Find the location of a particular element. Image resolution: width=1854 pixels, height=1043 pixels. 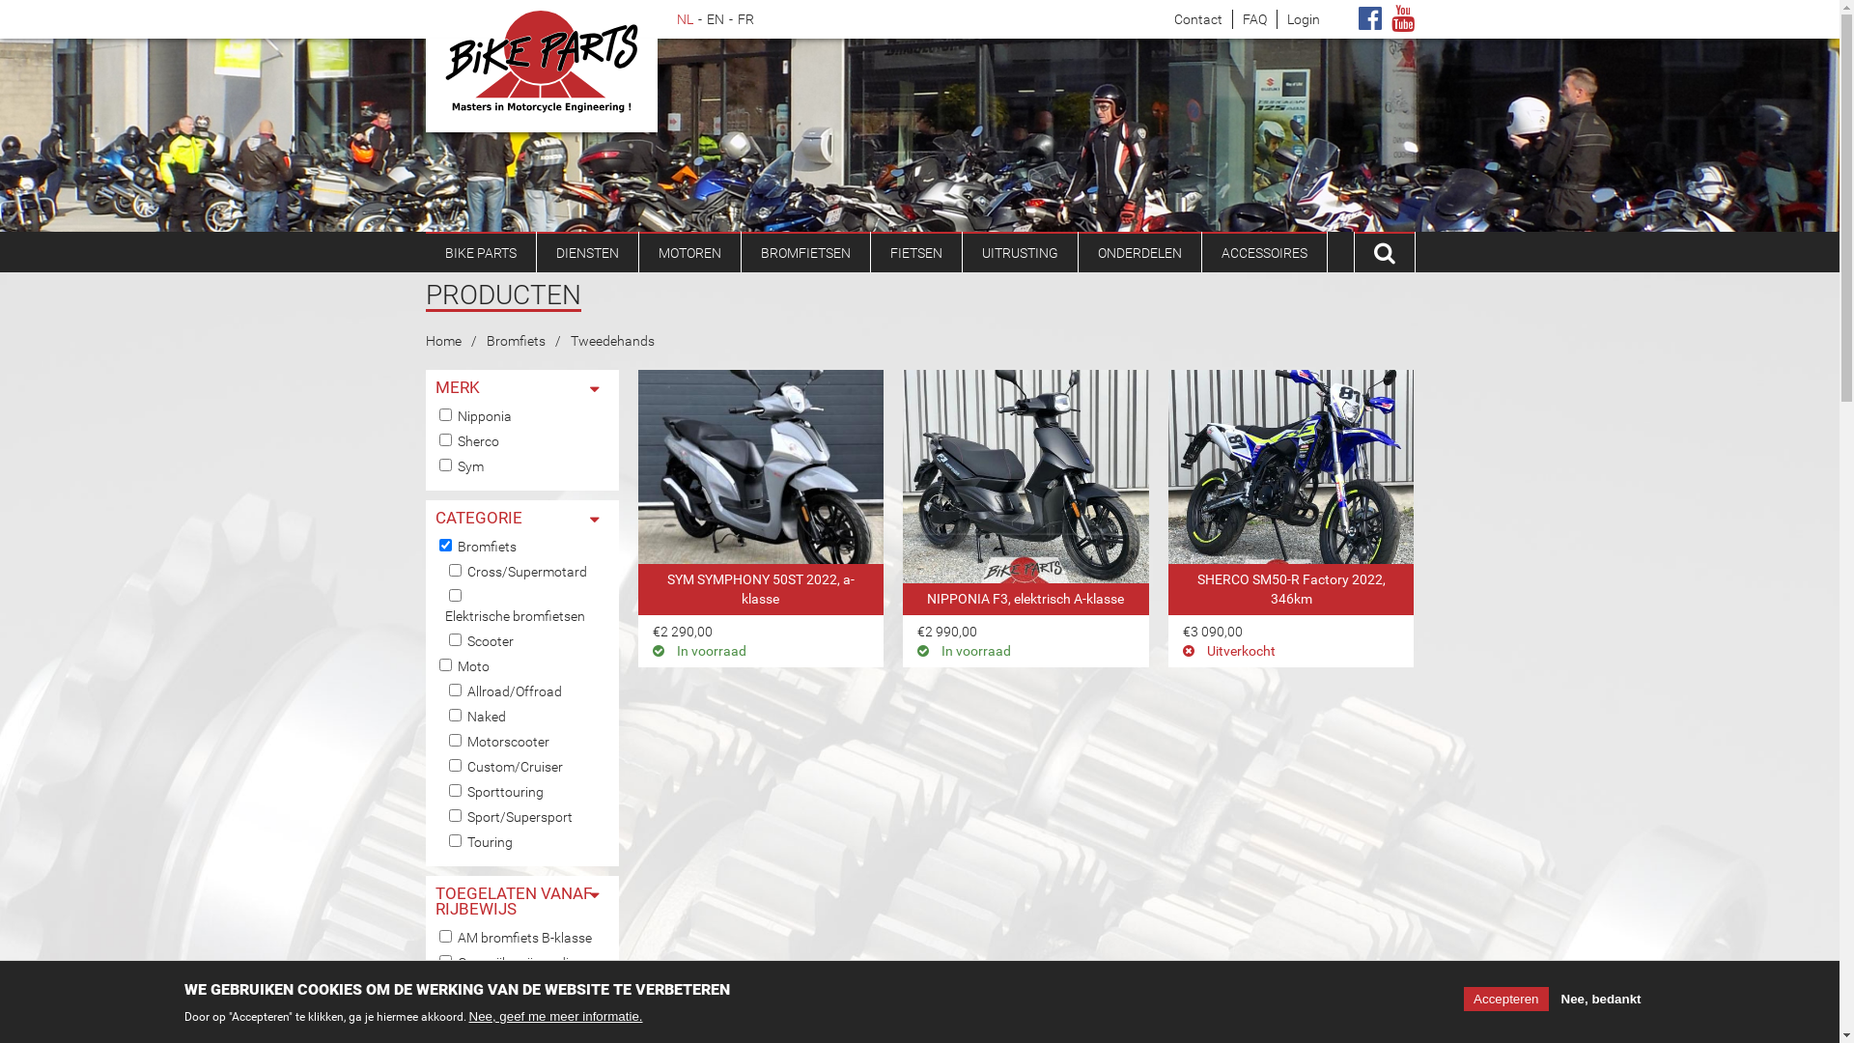

Motorscooter
Motorscooter-filter toepassen is located at coordinates (508, 742).